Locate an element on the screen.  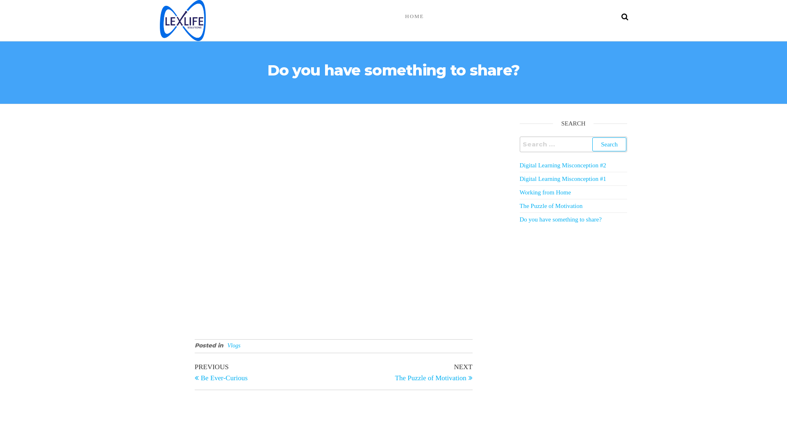
The Puzzle of Motivation is located at coordinates (551, 206).